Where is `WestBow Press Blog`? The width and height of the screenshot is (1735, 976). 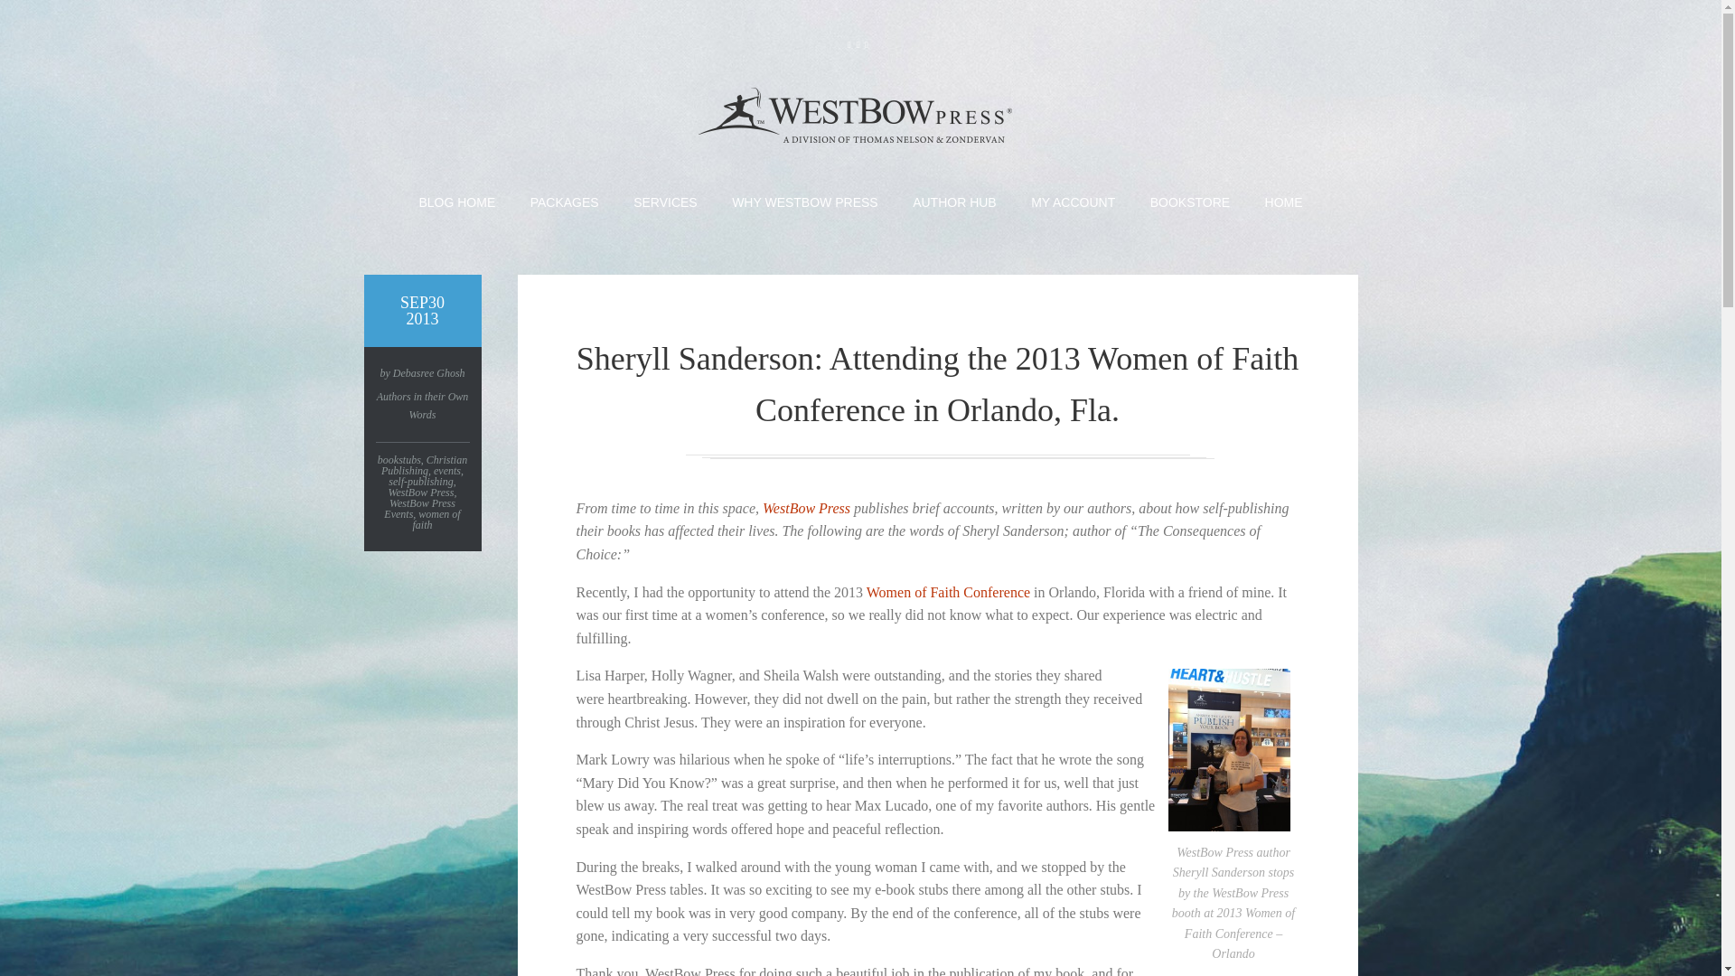
WestBow Press Blog is located at coordinates (859, 119).